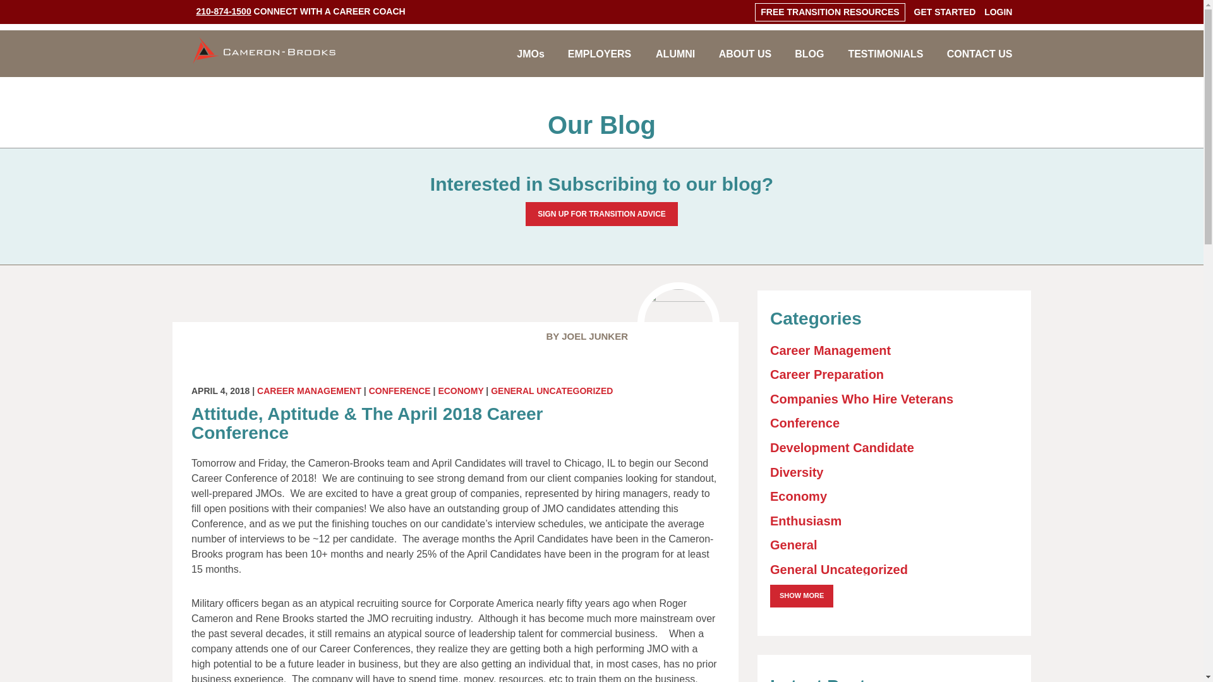  Describe the element at coordinates (675, 62) in the screenshot. I see `ALUMNI` at that location.